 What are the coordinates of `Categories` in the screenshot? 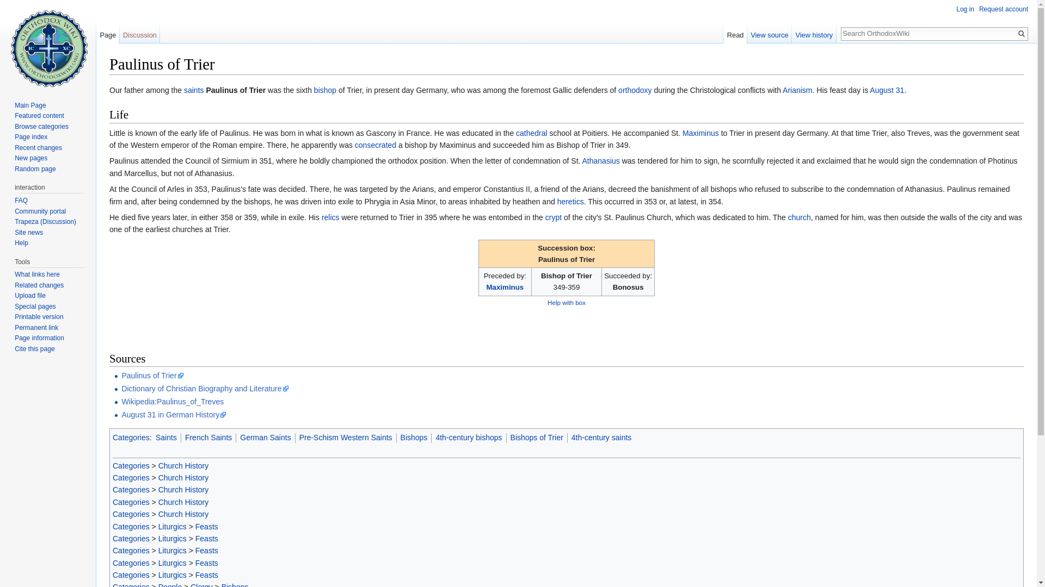 It's located at (131, 438).